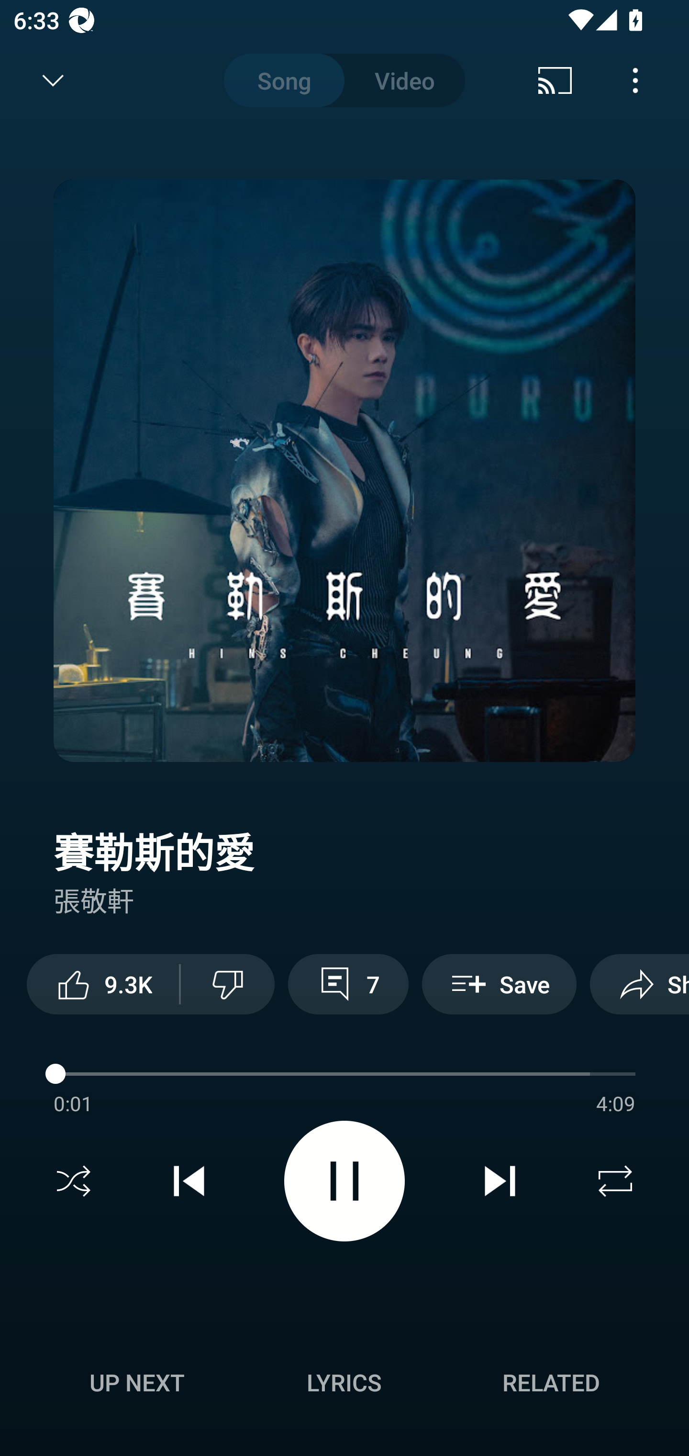  Describe the element at coordinates (499, 984) in the screenshot. I see `Save Save to playlist` at that location.